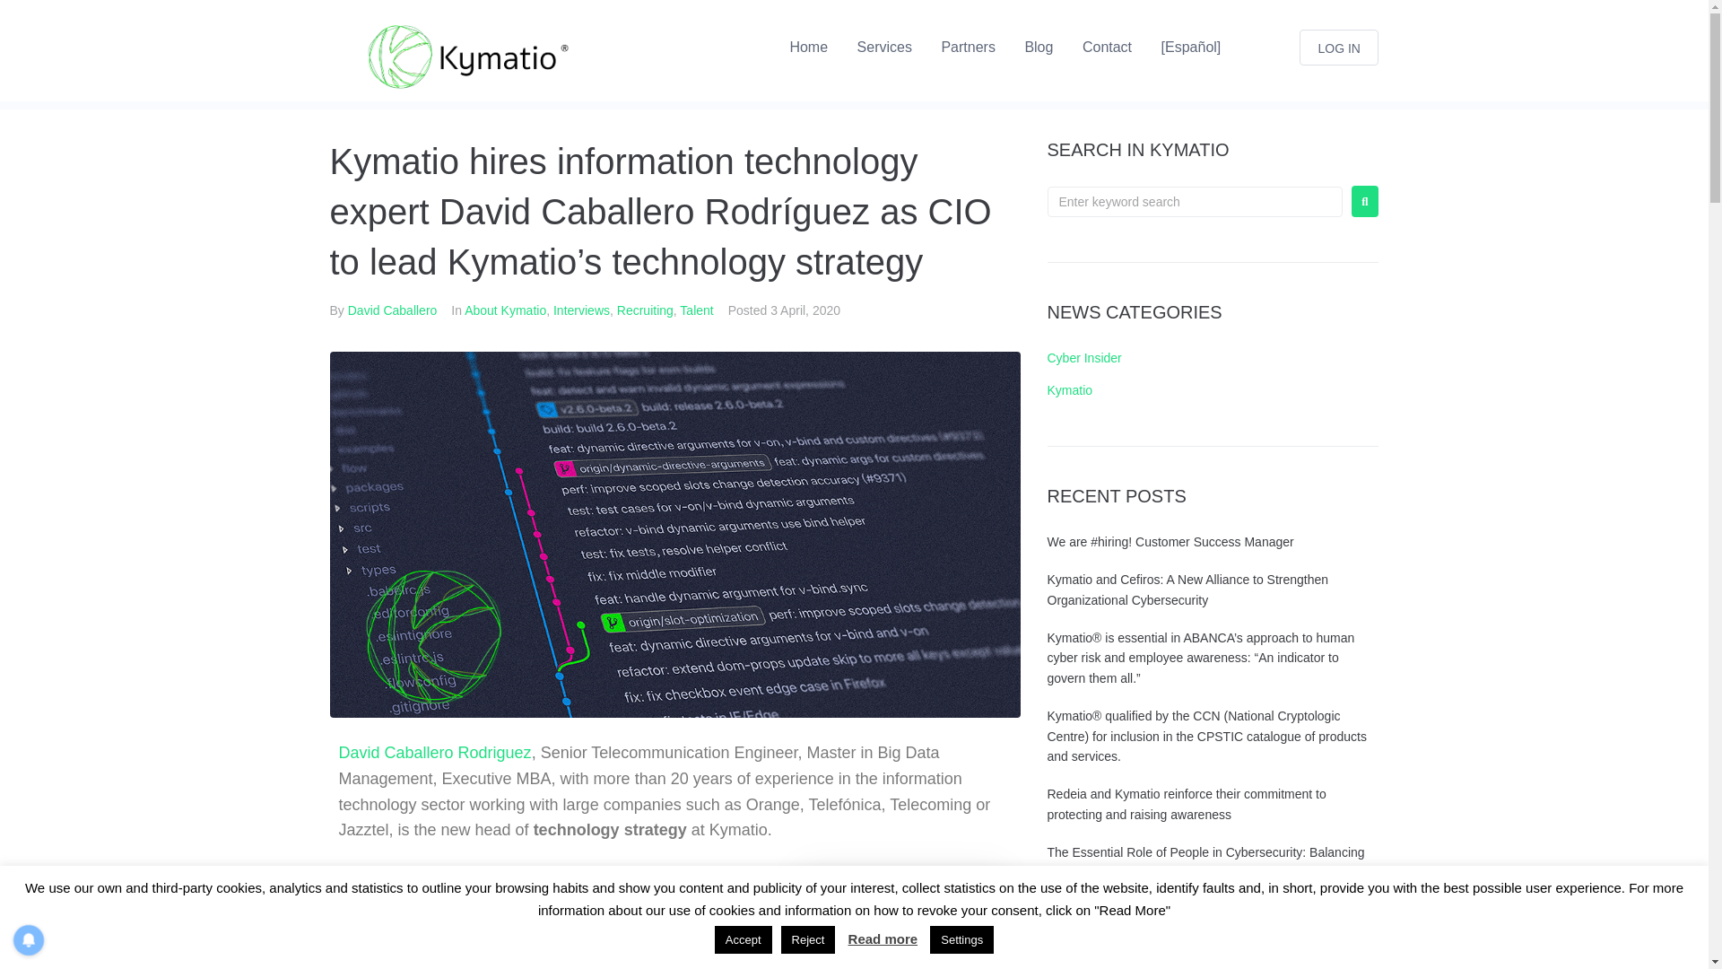  What do you see at coordinates (1107, 46) in the screenshot?
I see `Contact` at bounding box center [1107, 46].